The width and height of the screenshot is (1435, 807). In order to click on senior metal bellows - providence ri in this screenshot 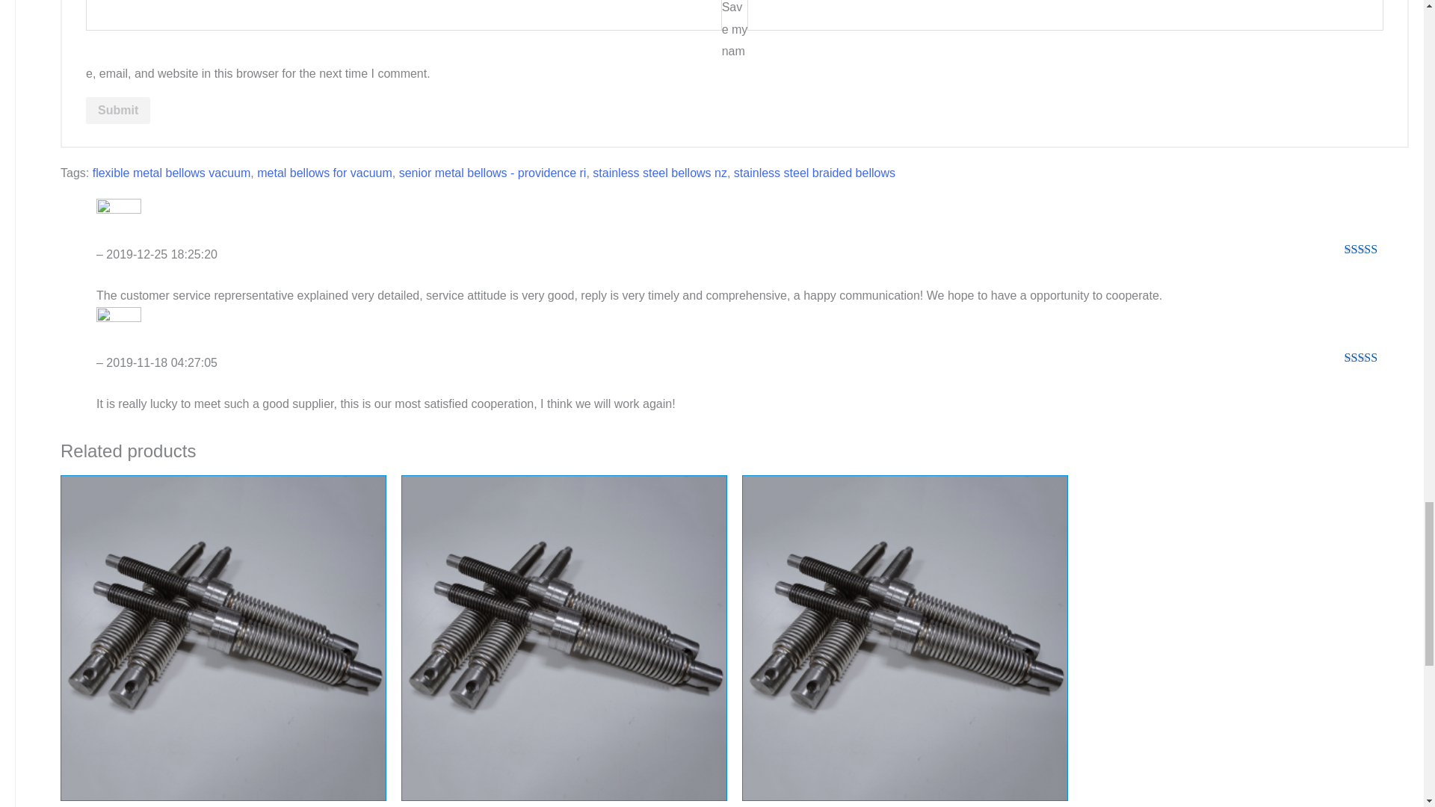, I will do `click(493, 172)`.